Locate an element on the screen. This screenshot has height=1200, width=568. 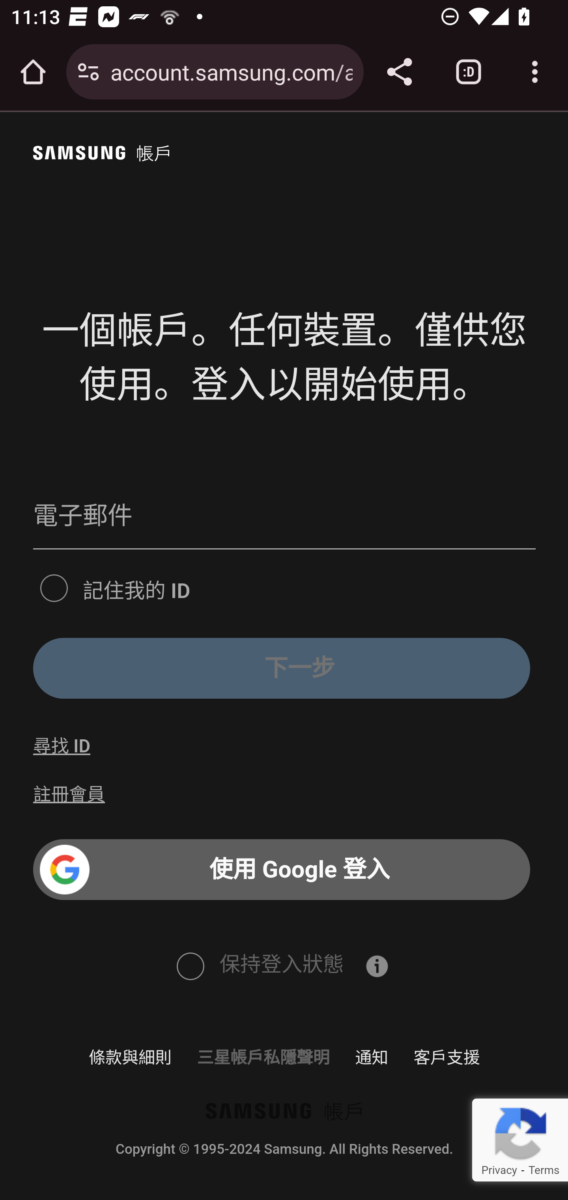
客戶支援 is located at coordinates (447, 1057).